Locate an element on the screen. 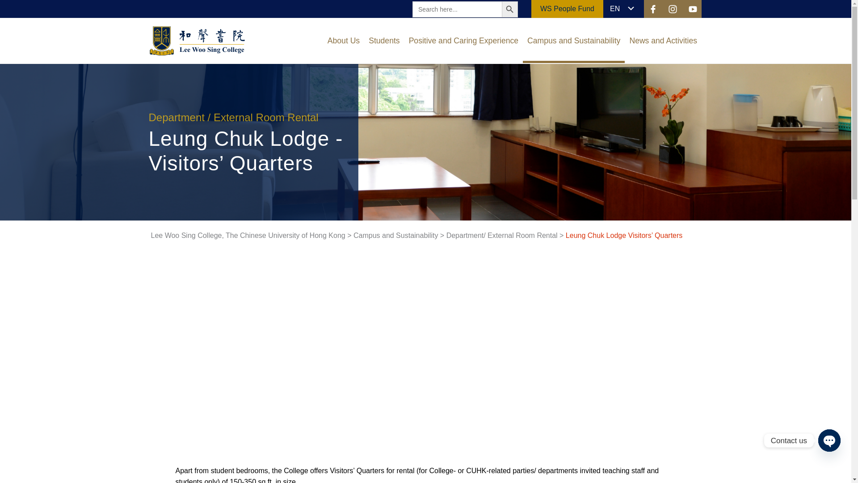 The height and width of the screenshot is (483, 858). Lee Woo Sing College, The Chinese University of Hong Kong is located at coordinates (197, 41).